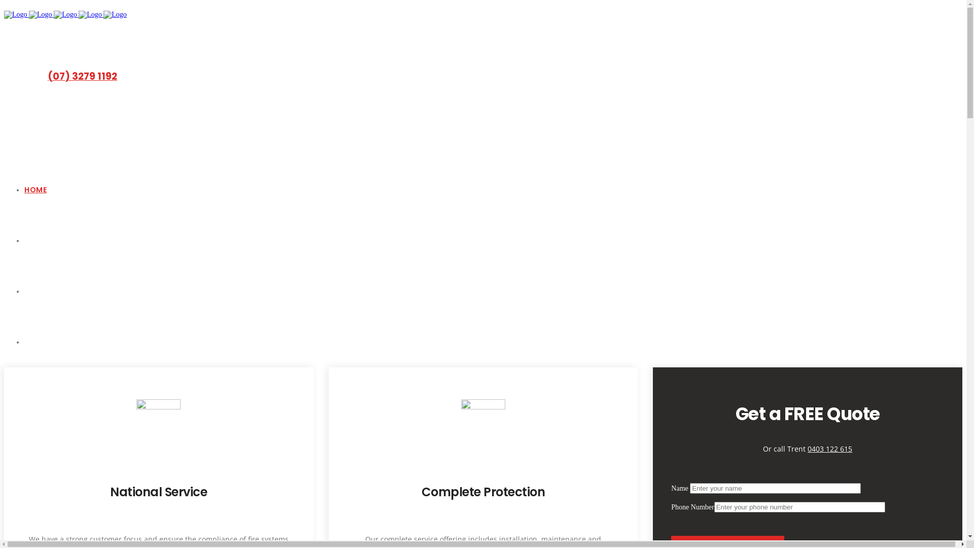 This screenshot has width=974, height=548. Describe the element at coordinates (33, 437) in the screenshot. I see `About` at that location.